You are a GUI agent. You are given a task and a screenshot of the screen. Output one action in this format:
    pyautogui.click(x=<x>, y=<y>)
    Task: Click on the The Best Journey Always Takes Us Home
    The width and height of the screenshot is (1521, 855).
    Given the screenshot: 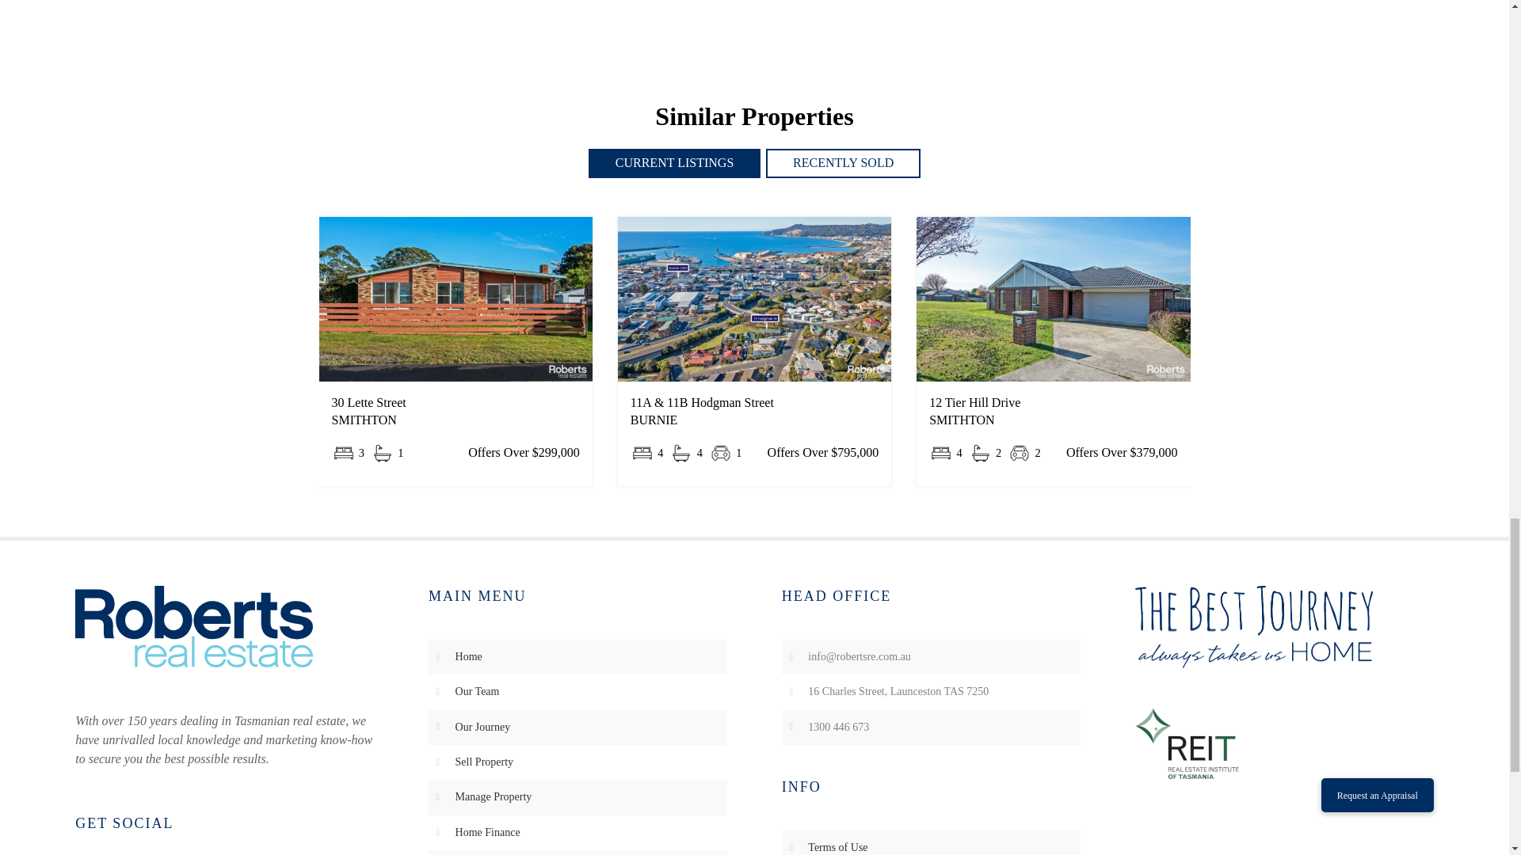 What is the action you would take?
    pyautogui.click(x=1253, y=626)
    